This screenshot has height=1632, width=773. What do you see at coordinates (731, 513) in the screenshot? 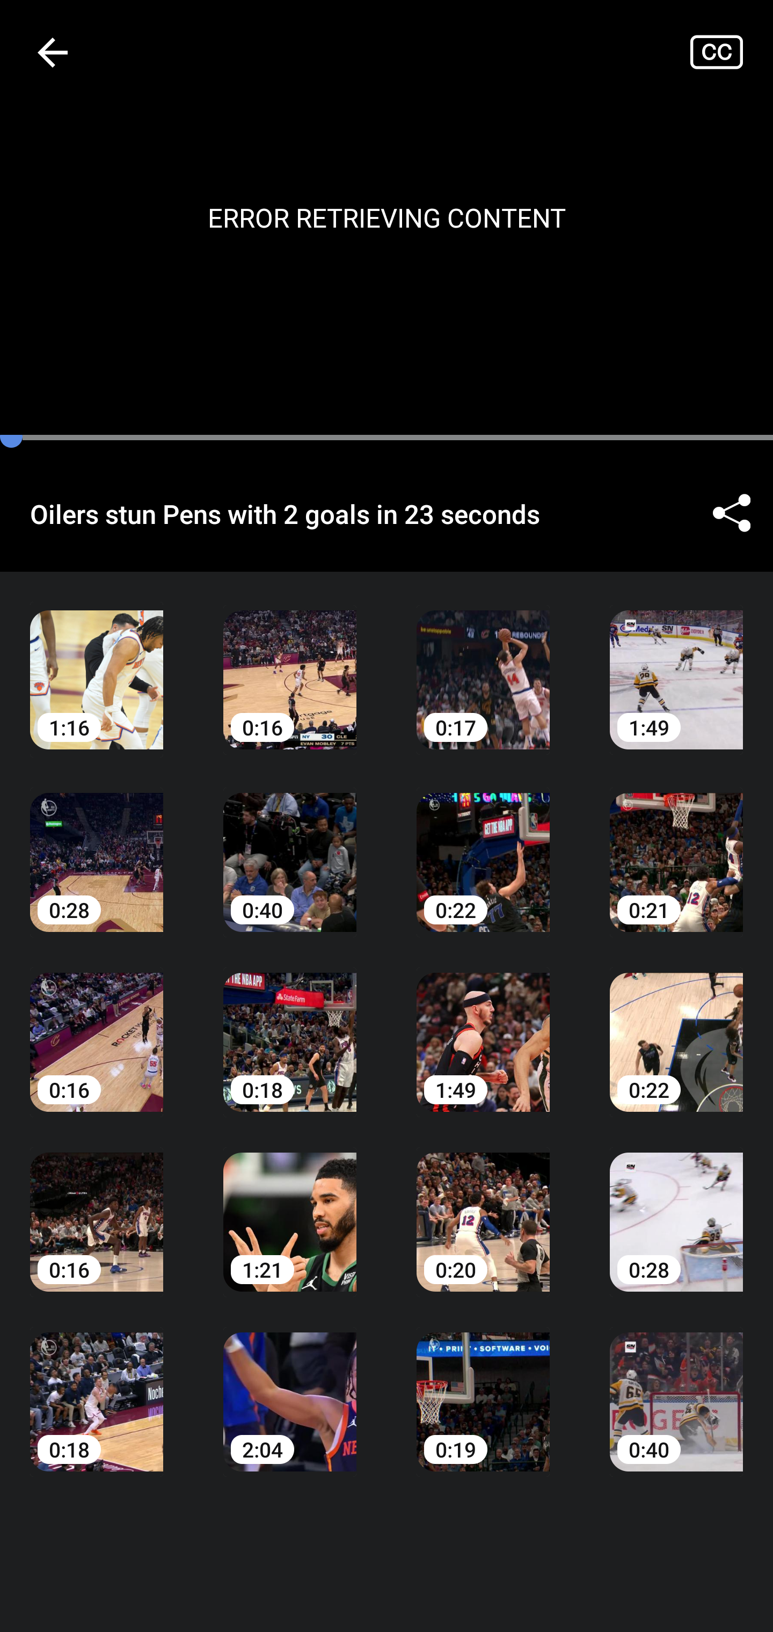
I see `Share ©` at bounding box center [731, 513].